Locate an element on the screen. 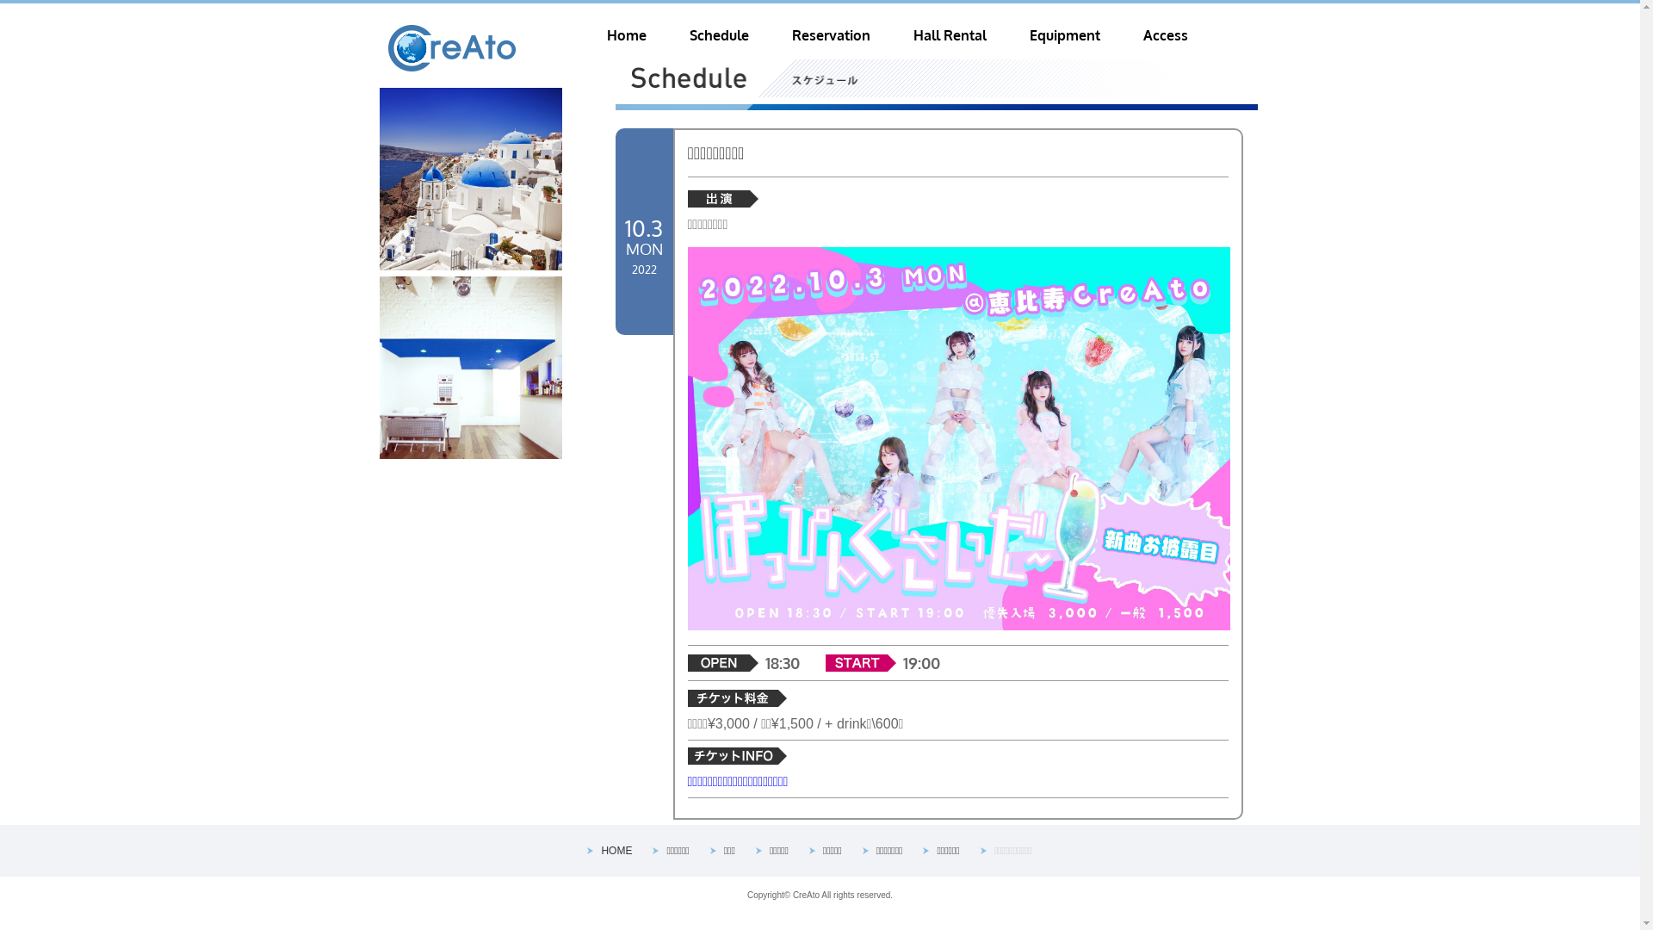  Equipment is located at coordinates (1065, 35).